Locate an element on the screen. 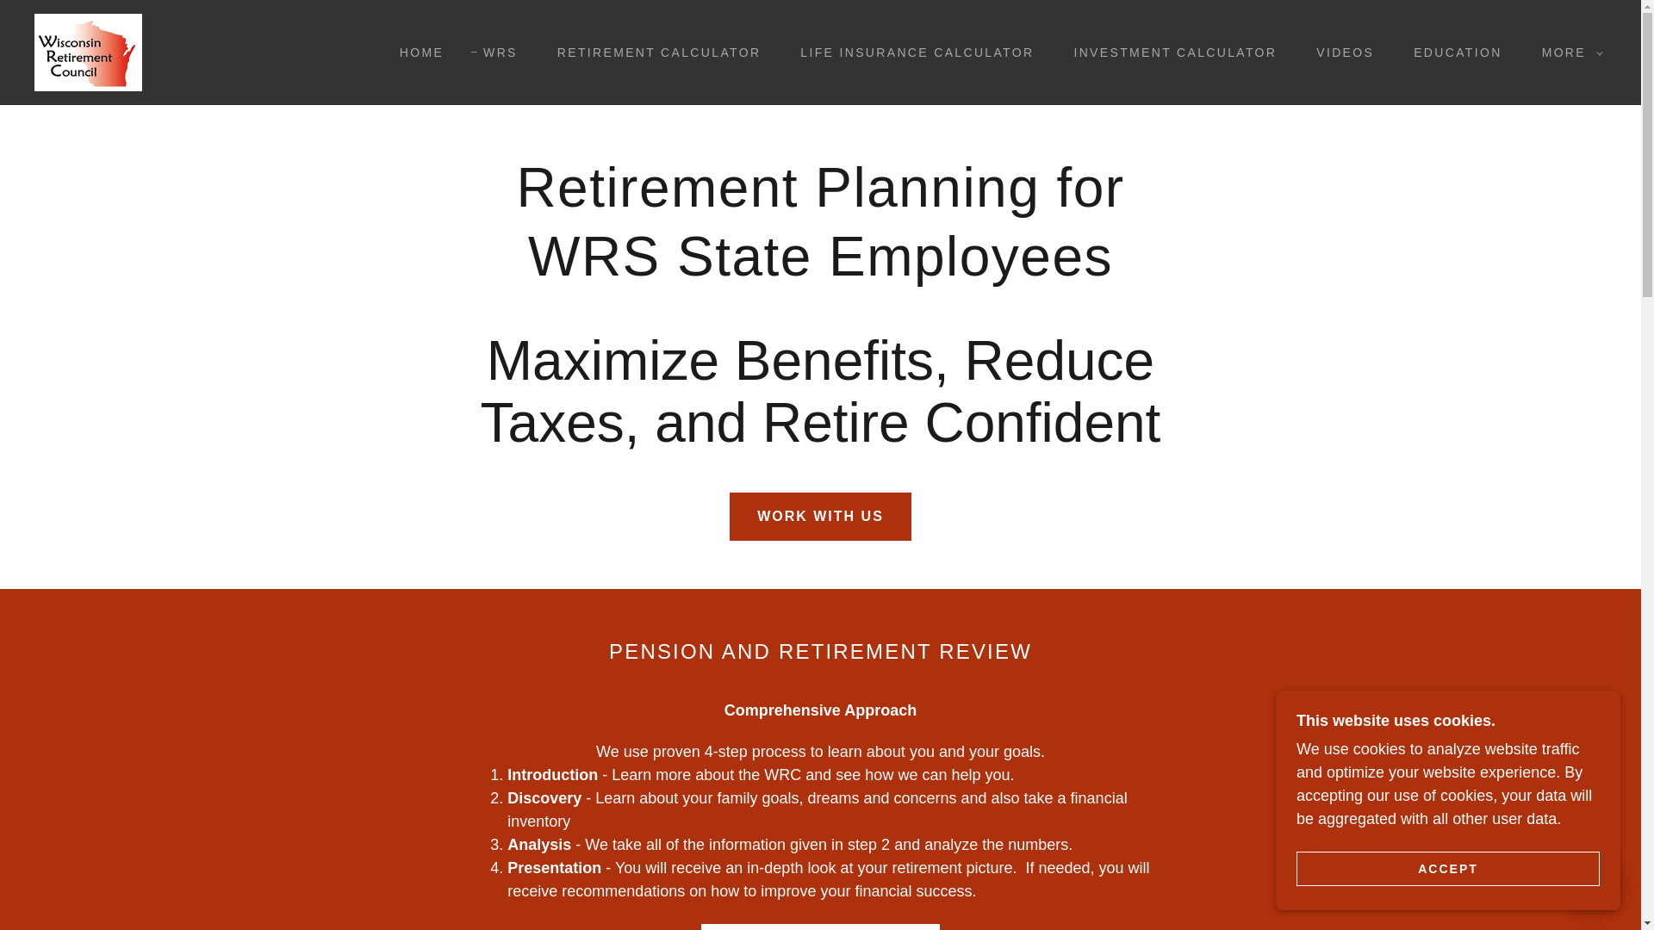 The width and height of the screenshot is (1654, 930). VIDEOS is located at coordinates (1339, 52).